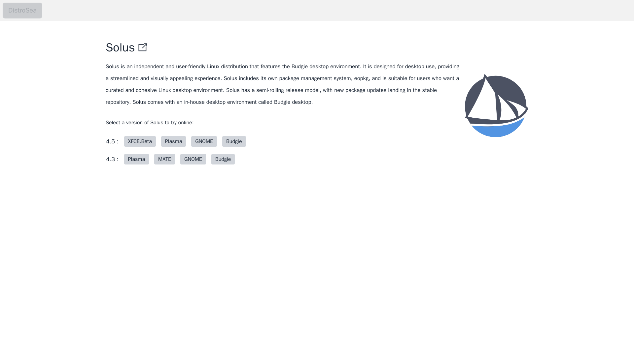  Describe the element at coordinates (166, 159) in the screenshot. I see `MATE` at that location.